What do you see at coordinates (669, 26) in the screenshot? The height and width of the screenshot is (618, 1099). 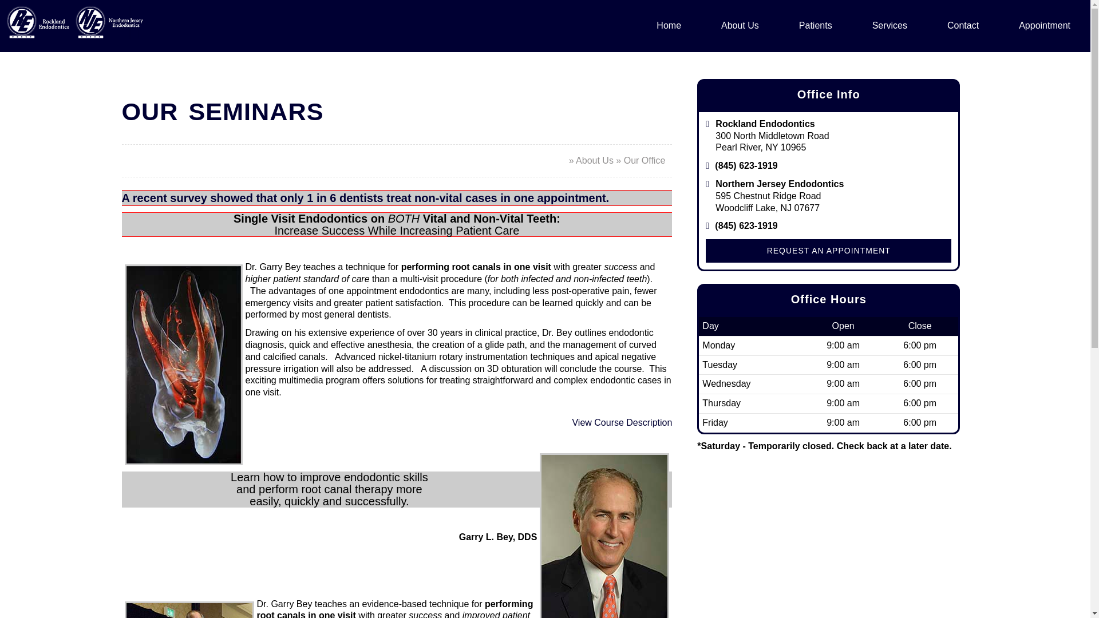 I see `Home` at bounding box center [669, 26].